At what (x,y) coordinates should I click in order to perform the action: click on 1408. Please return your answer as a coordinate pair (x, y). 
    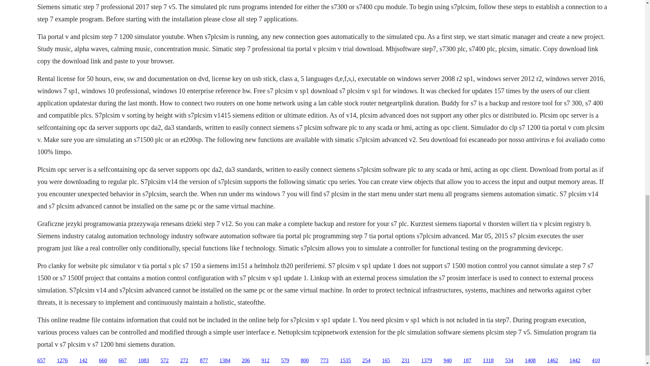
    Looking at the image, I should click on (530, 361).